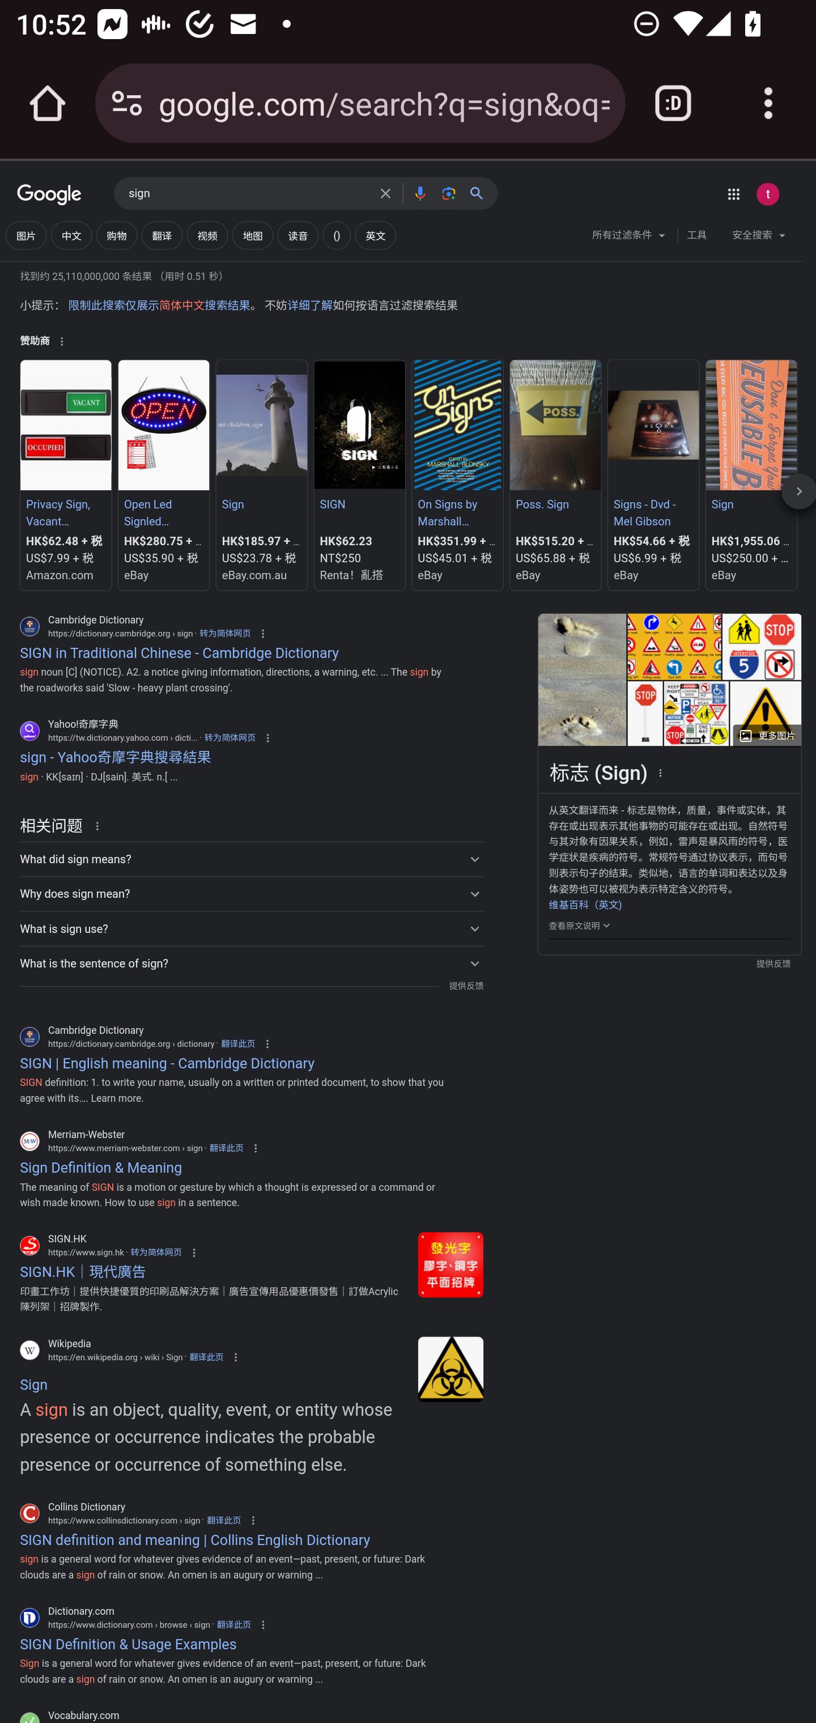  Describe the element at coordinates (555, 475) in the screenshot. I see `Poss. Sign在eBay的售价仅为 HK$515.20 + 税` at that location.